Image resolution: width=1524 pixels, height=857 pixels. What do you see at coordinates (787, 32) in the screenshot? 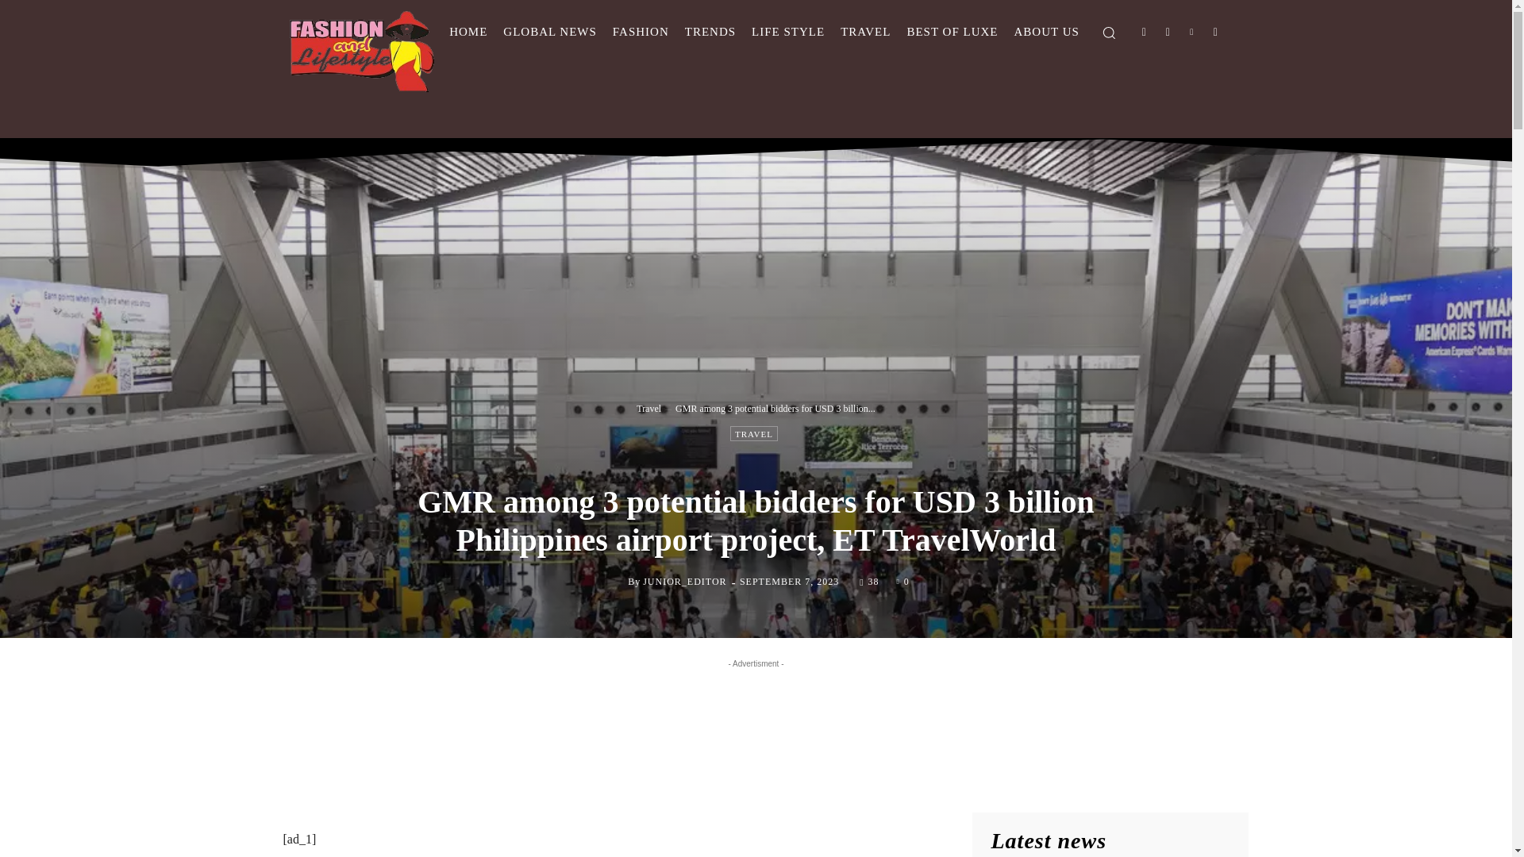
I see `LIFE STYLE` at bounding box center [787, 32].